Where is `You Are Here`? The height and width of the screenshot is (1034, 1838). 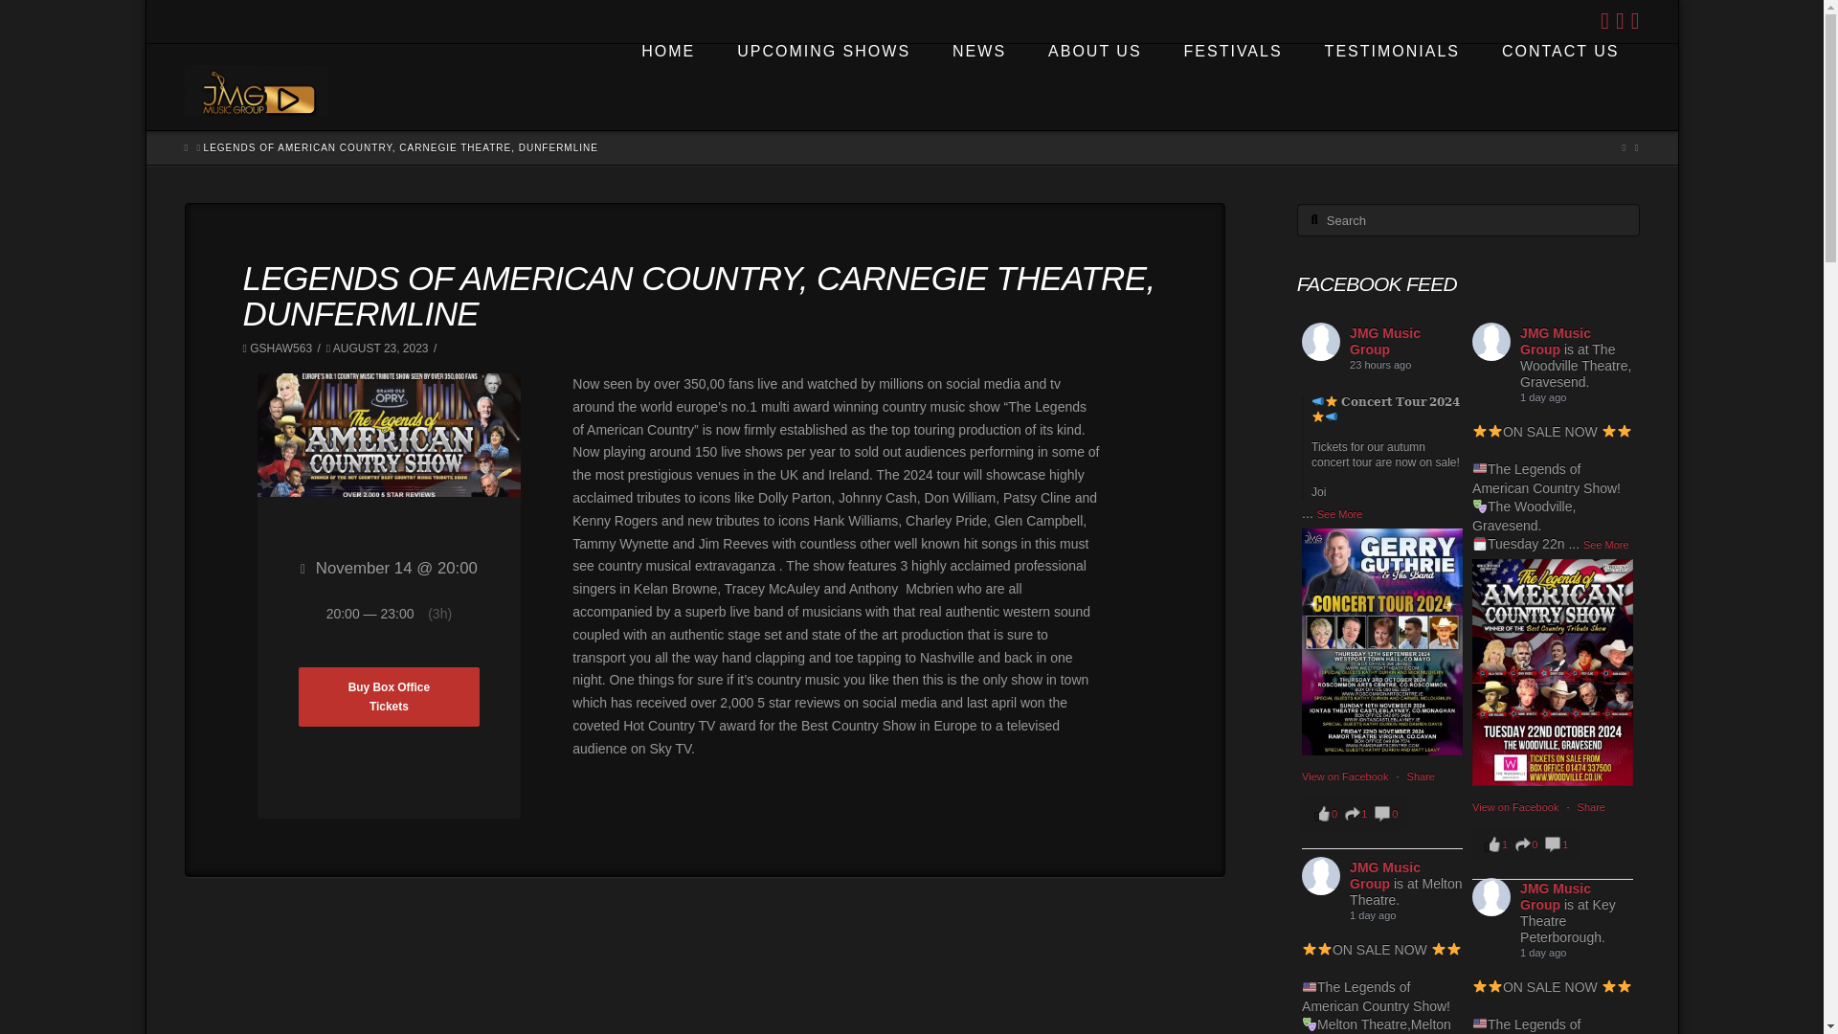
You Are Here is located at coordinates (186, 147).